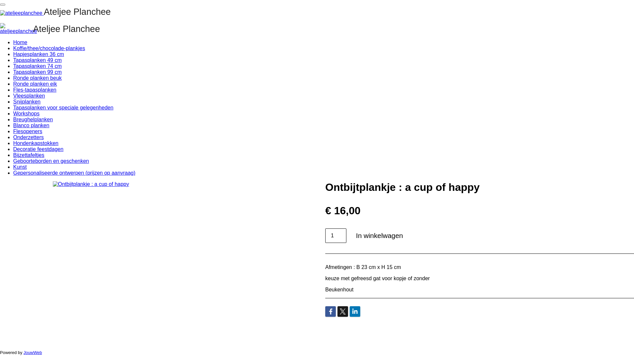 The width and height of the screenshot is (634, 356). I want to click on Snijplanken, so click(27, 102).